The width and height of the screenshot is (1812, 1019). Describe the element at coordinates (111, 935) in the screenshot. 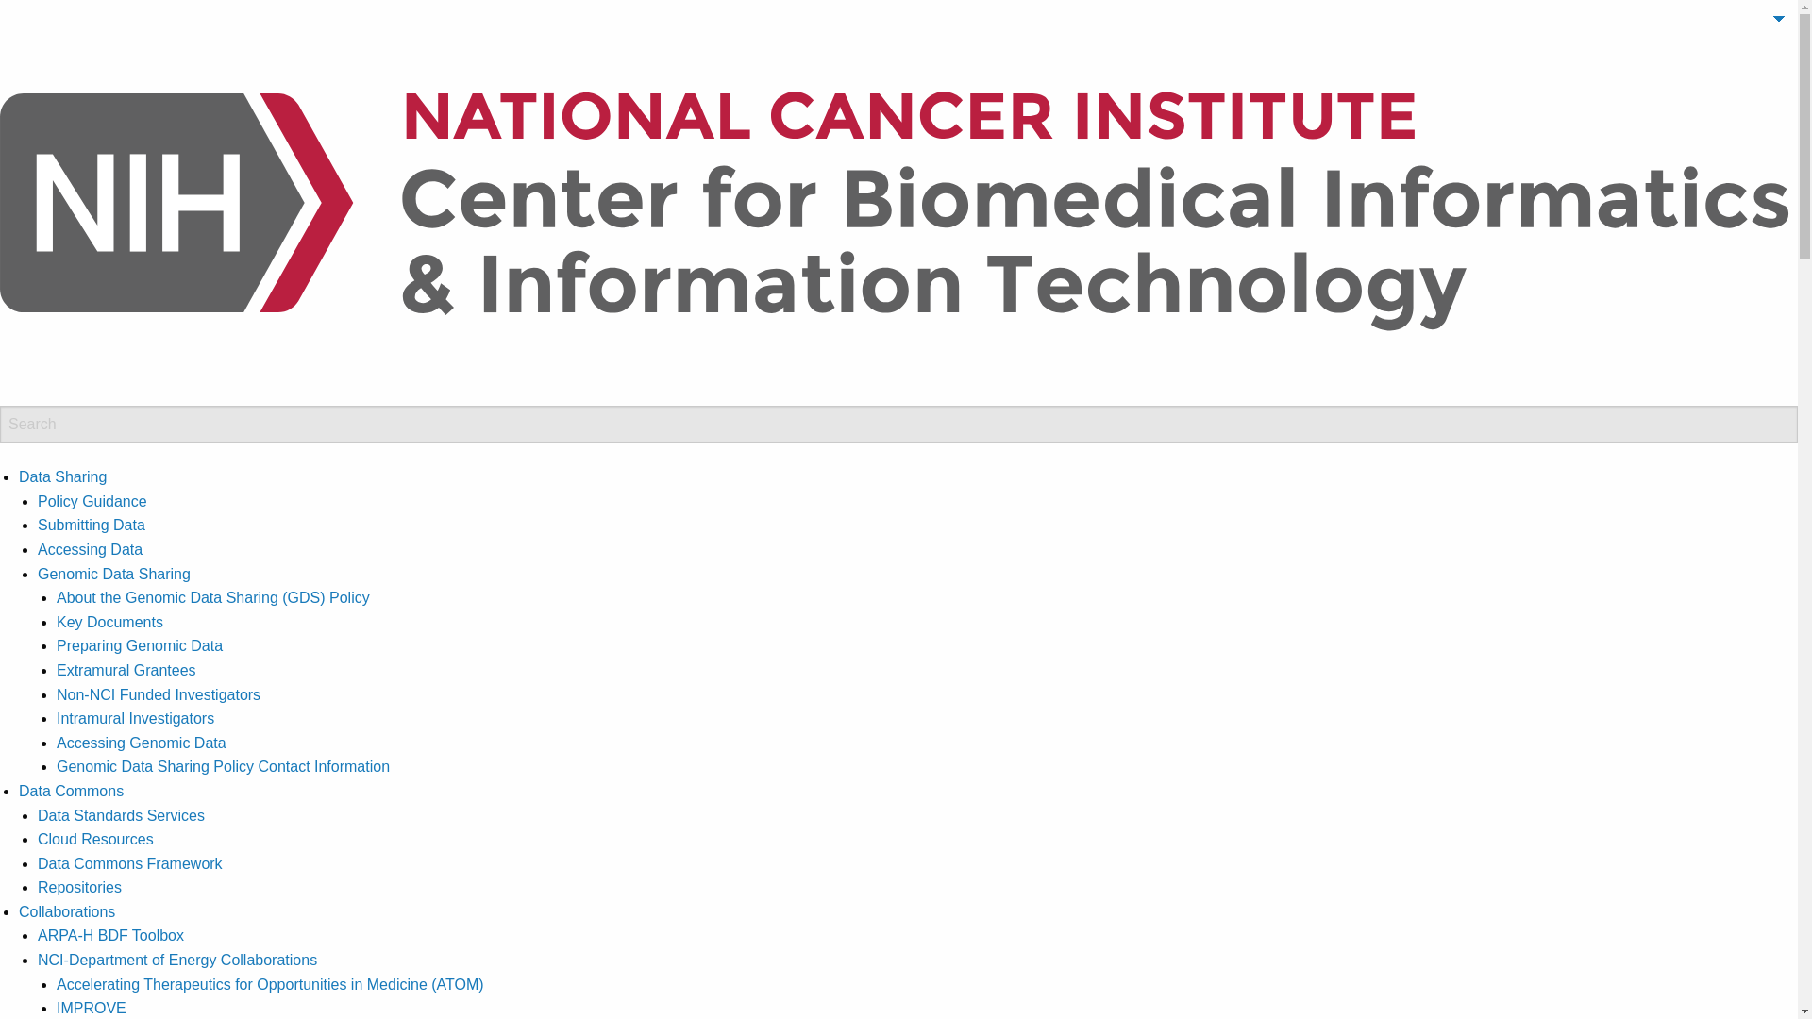

I see `ARPA-H BDF Toolbox` at that location.